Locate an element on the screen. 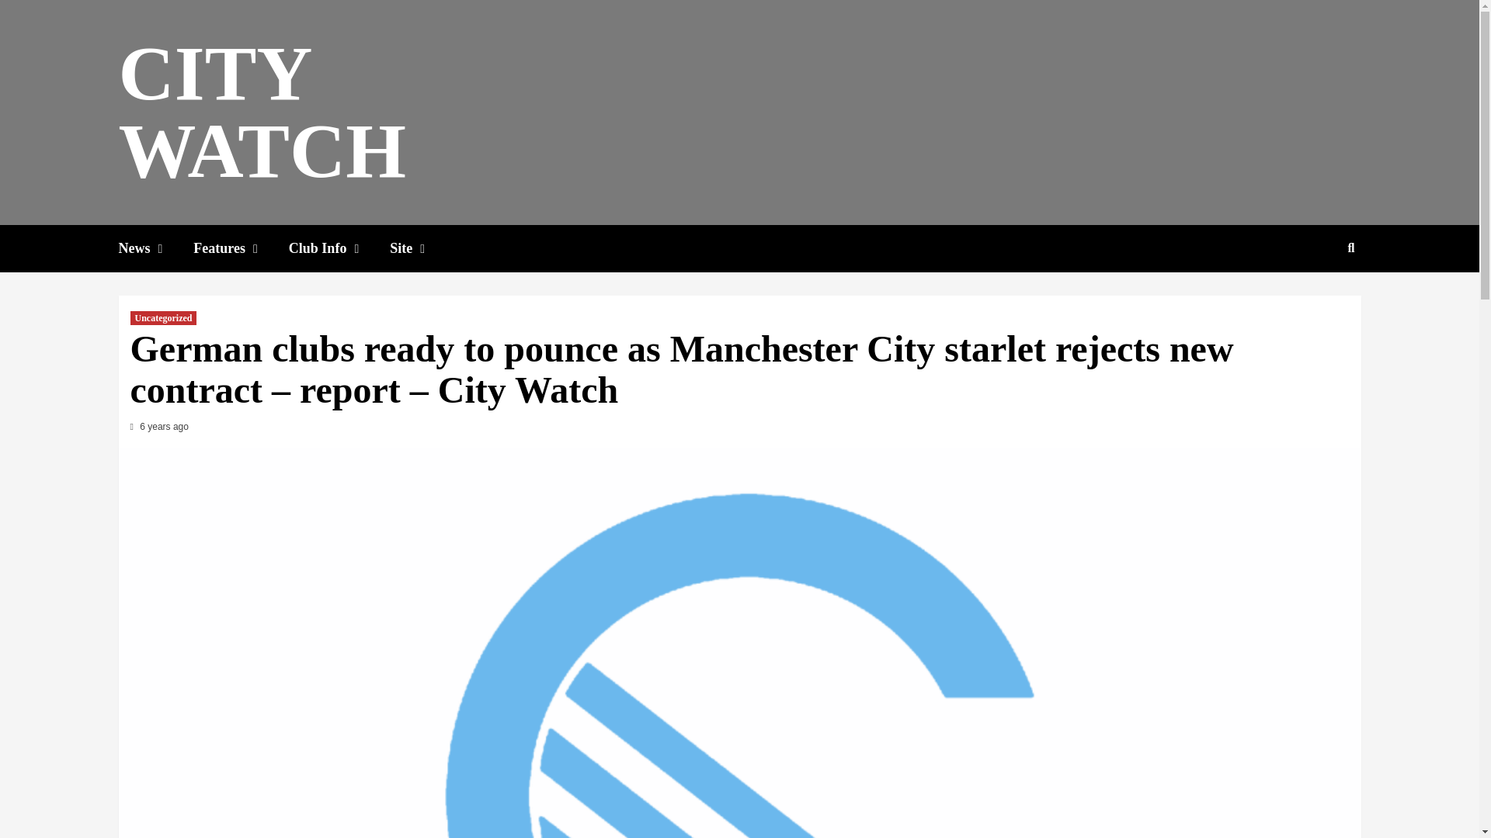  Search is located at coordinates (1351, 248).